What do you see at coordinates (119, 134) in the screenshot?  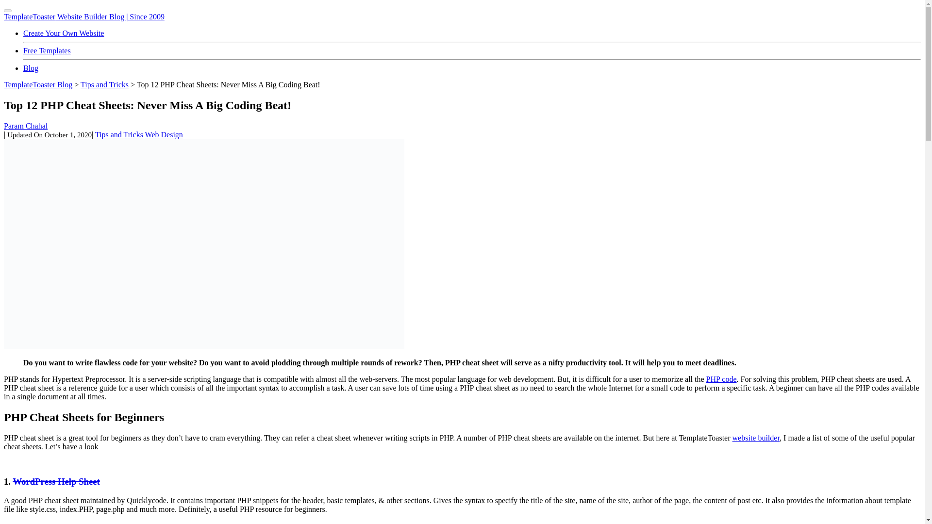 I see `Tips and Tricks` at bounding box center [119, 134].